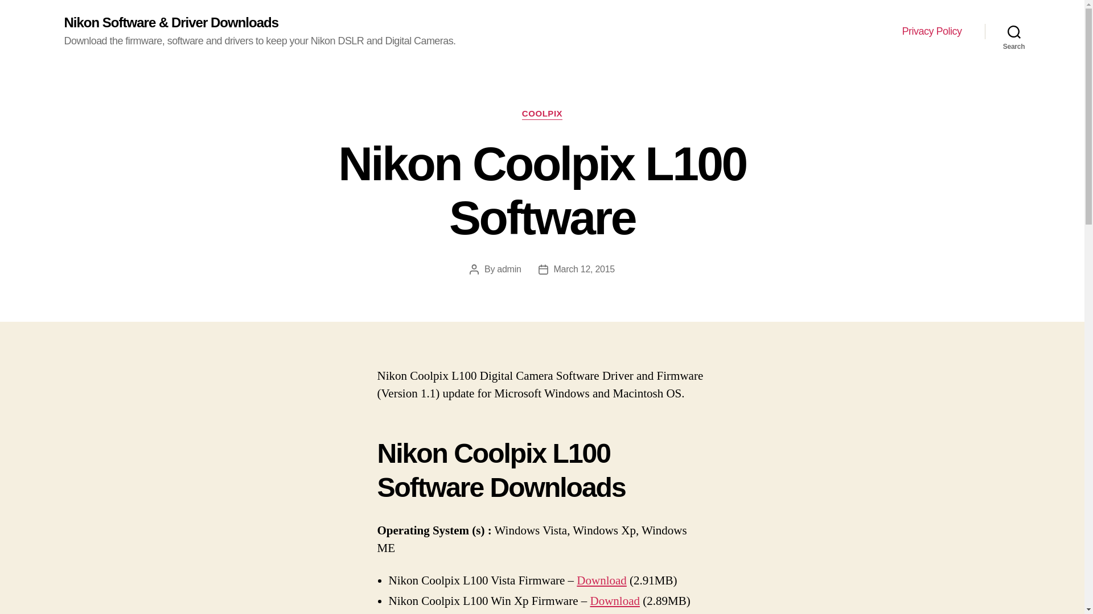 This screenshot has height=614, width=1093. What do you see at coordinates (1014, 31) in the screenshot?
I see `Search` at bounding box center [1014, 31].